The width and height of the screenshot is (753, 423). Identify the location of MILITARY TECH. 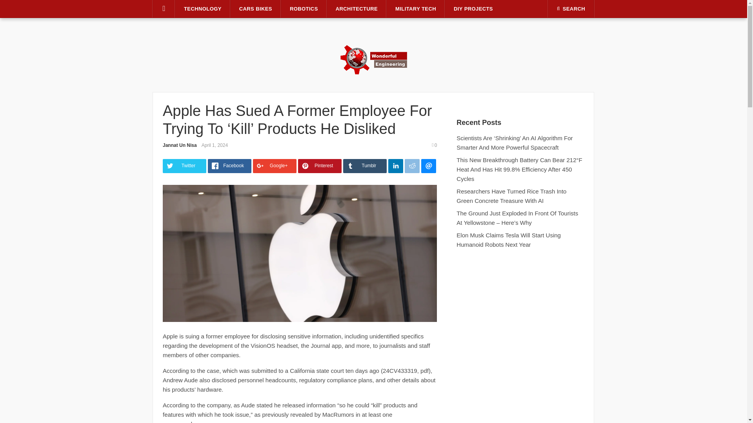
(416, 9).